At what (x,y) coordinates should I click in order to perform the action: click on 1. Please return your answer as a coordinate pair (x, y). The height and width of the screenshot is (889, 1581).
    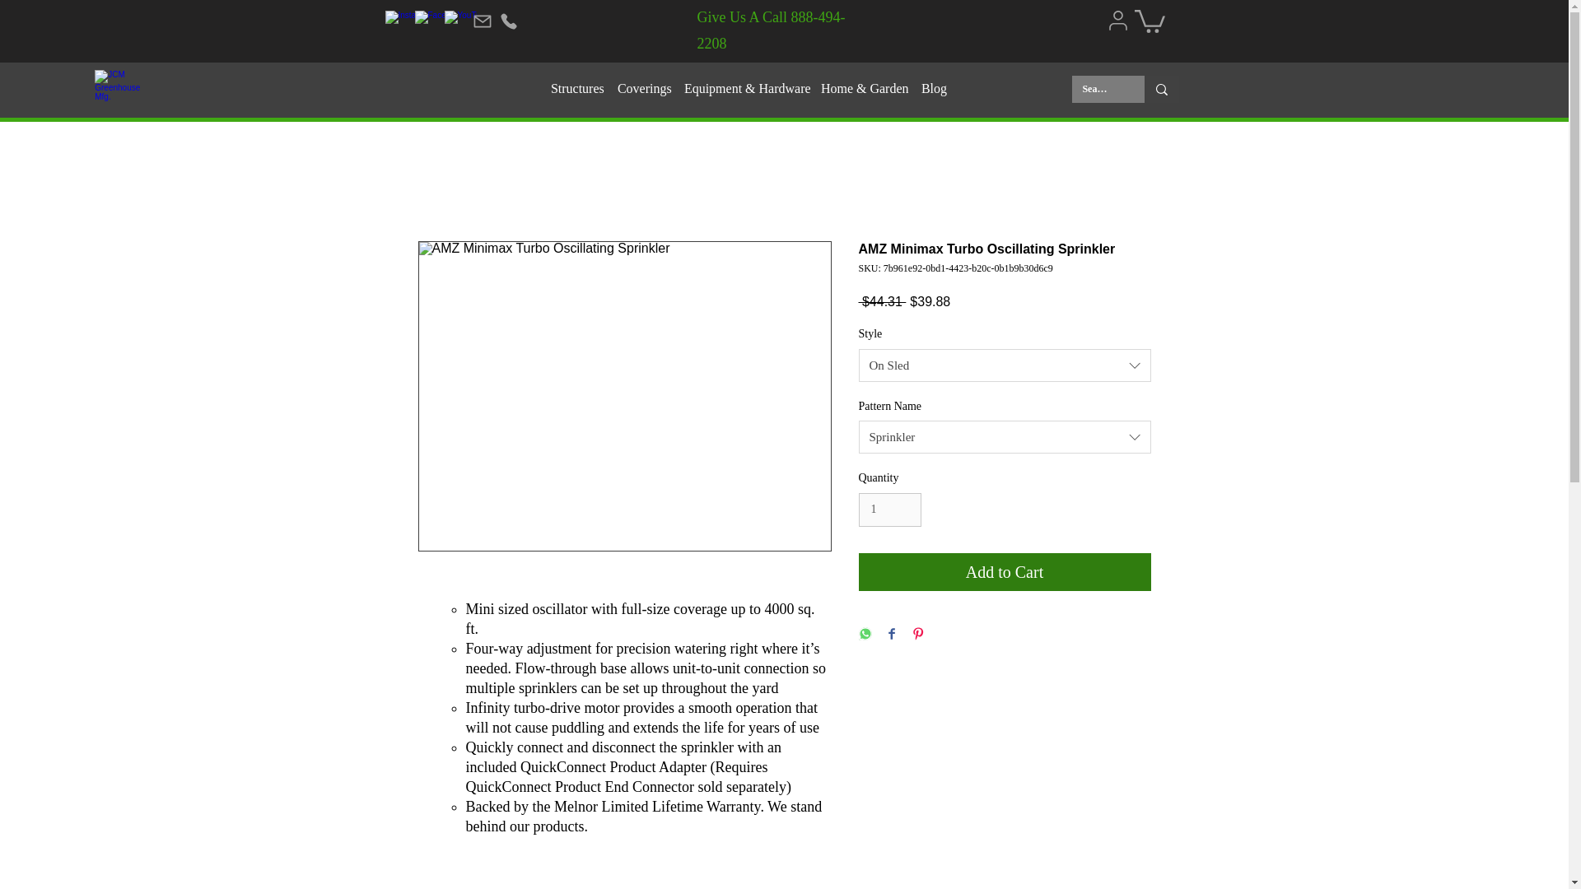
    Looking at the image, I should click on (889, 510).